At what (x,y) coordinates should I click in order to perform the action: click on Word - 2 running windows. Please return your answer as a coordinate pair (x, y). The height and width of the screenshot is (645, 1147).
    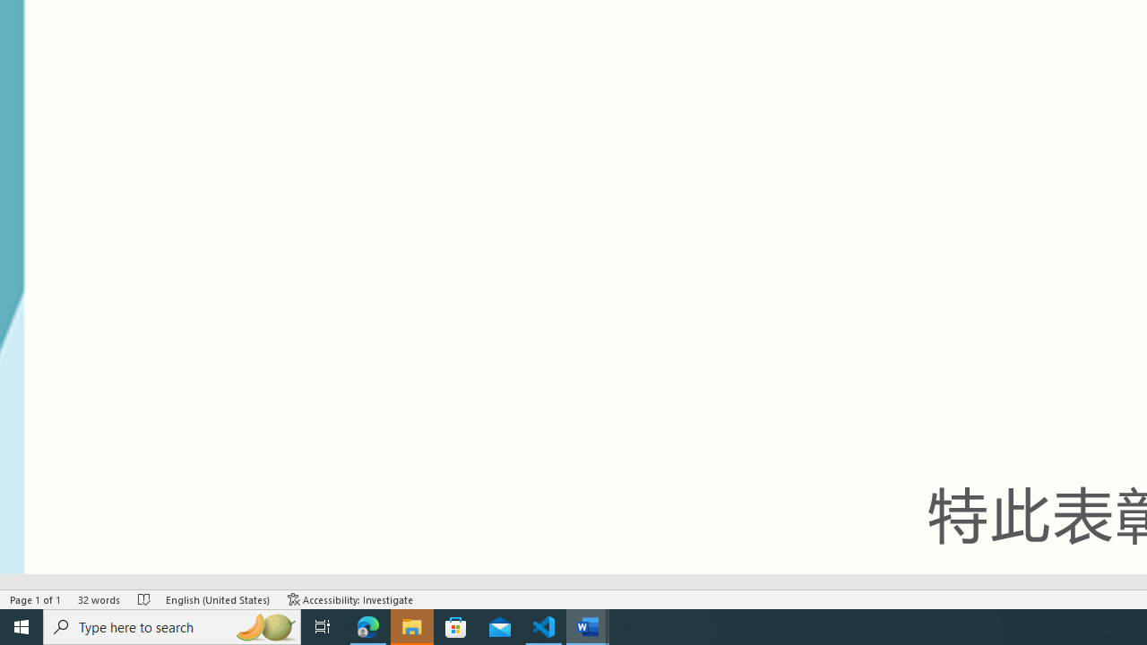
    Looking at the image, I should click on (588, 627).